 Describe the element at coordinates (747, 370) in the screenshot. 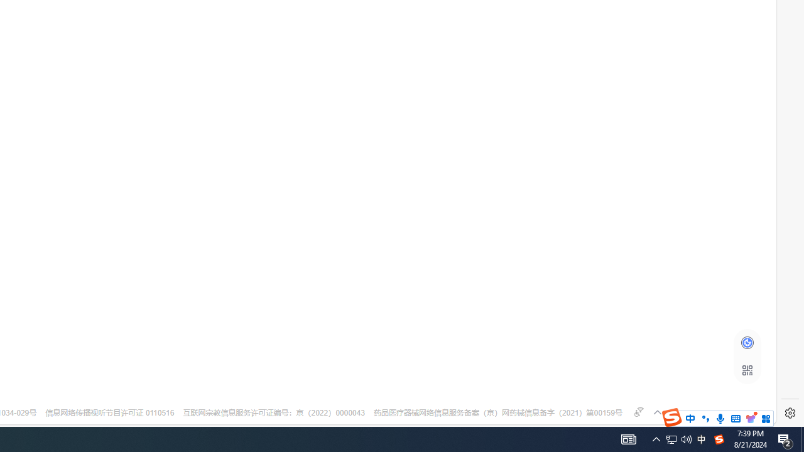

I see `Class: icon` at that location.